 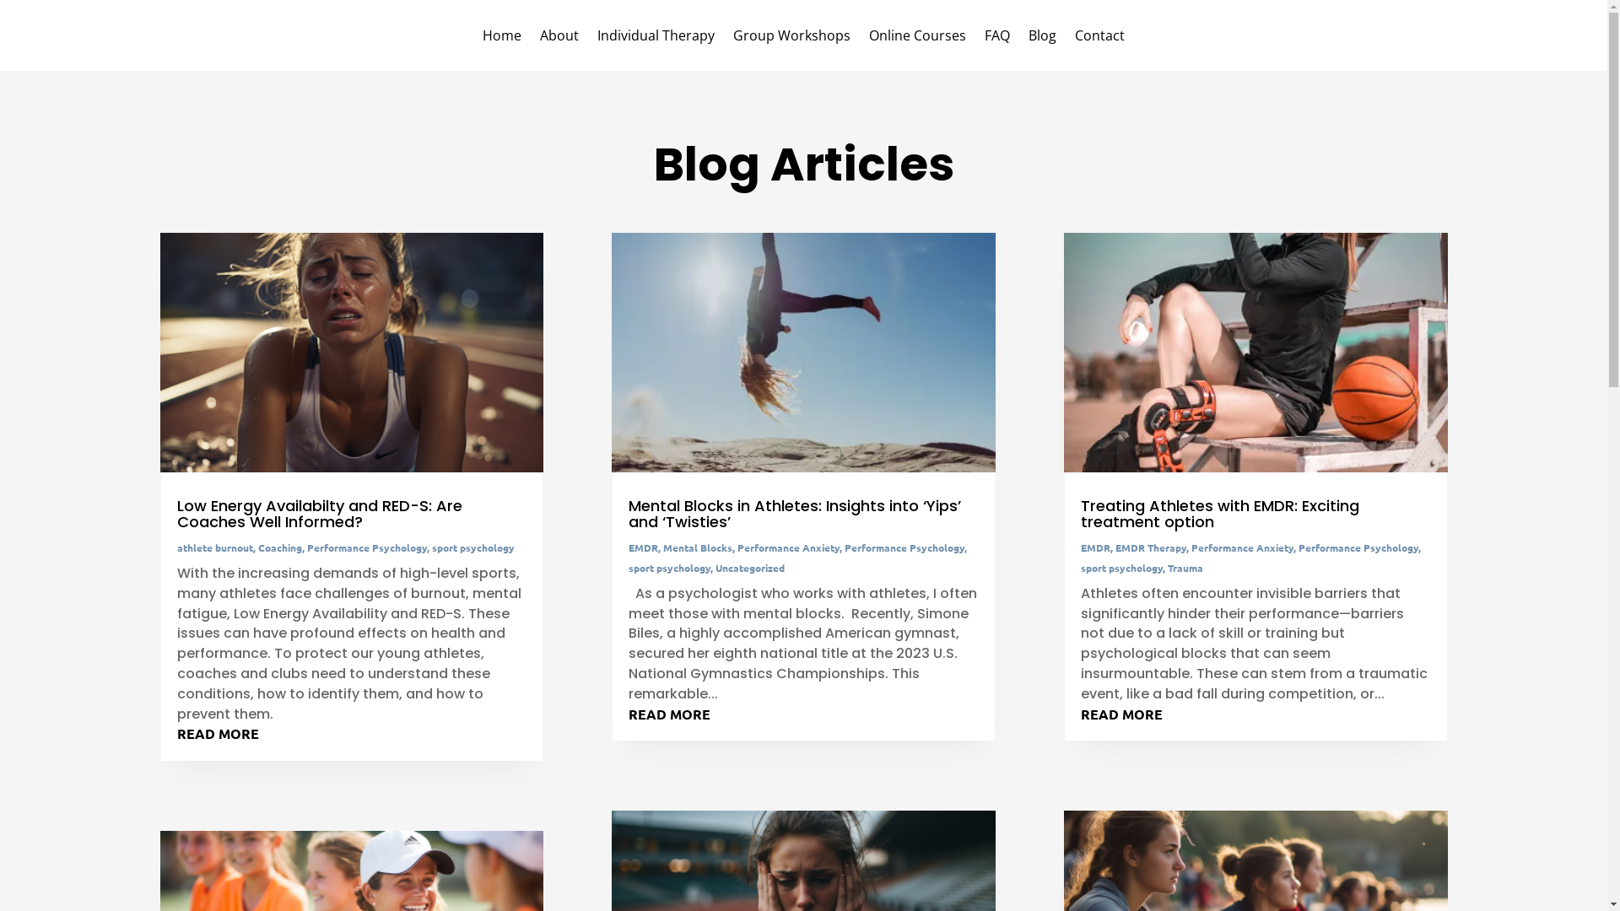 What do you see at coordinates (367, 547) in the screenshot?
I see `Performance Psychology` at bounding box center [367, 547].